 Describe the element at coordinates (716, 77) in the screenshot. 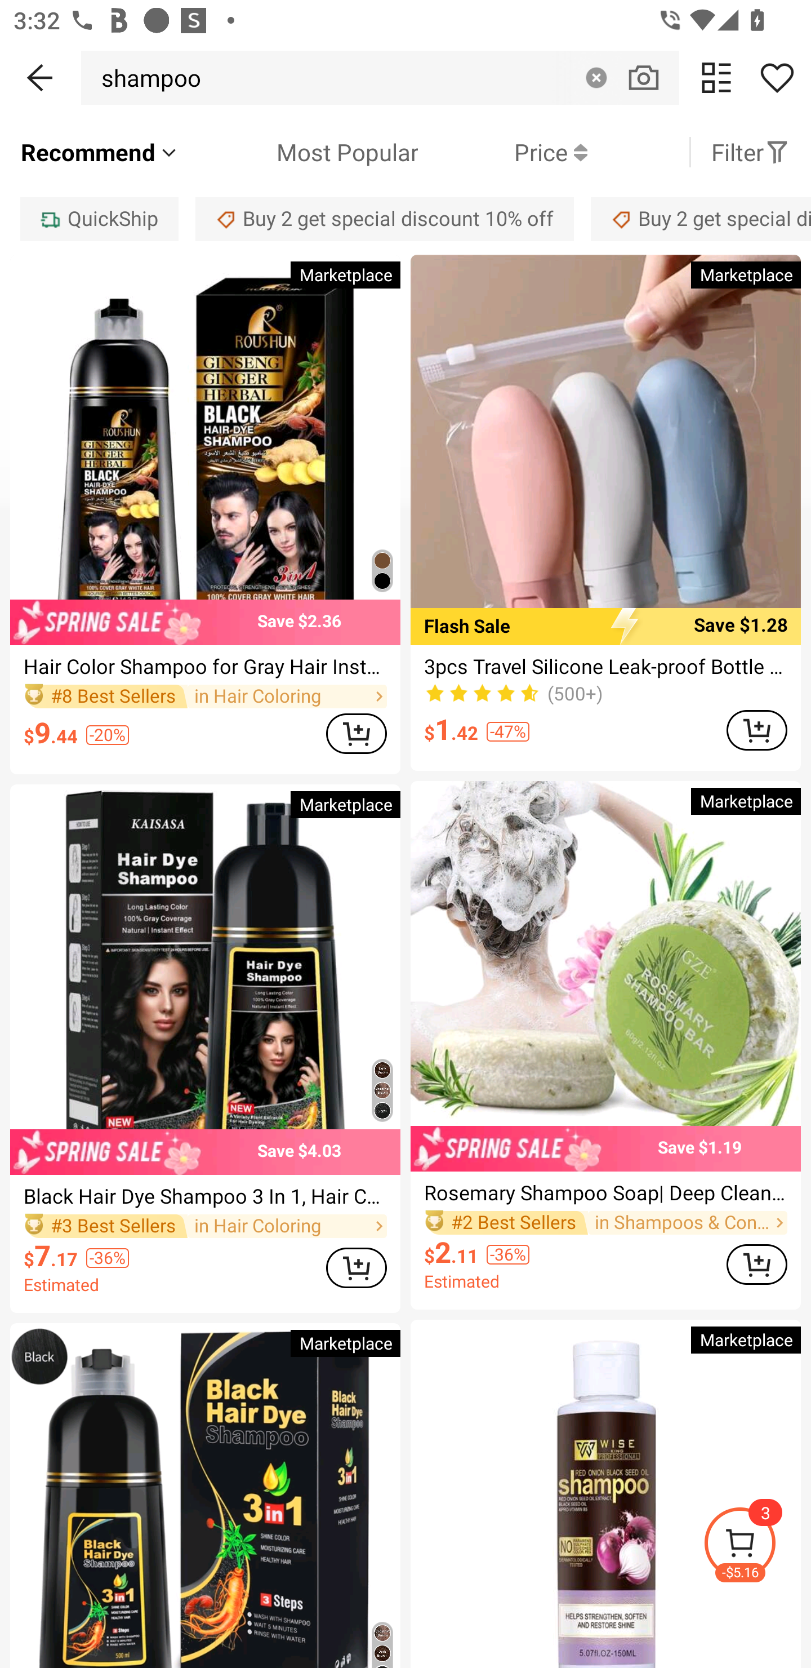

I see `change view` at that location.